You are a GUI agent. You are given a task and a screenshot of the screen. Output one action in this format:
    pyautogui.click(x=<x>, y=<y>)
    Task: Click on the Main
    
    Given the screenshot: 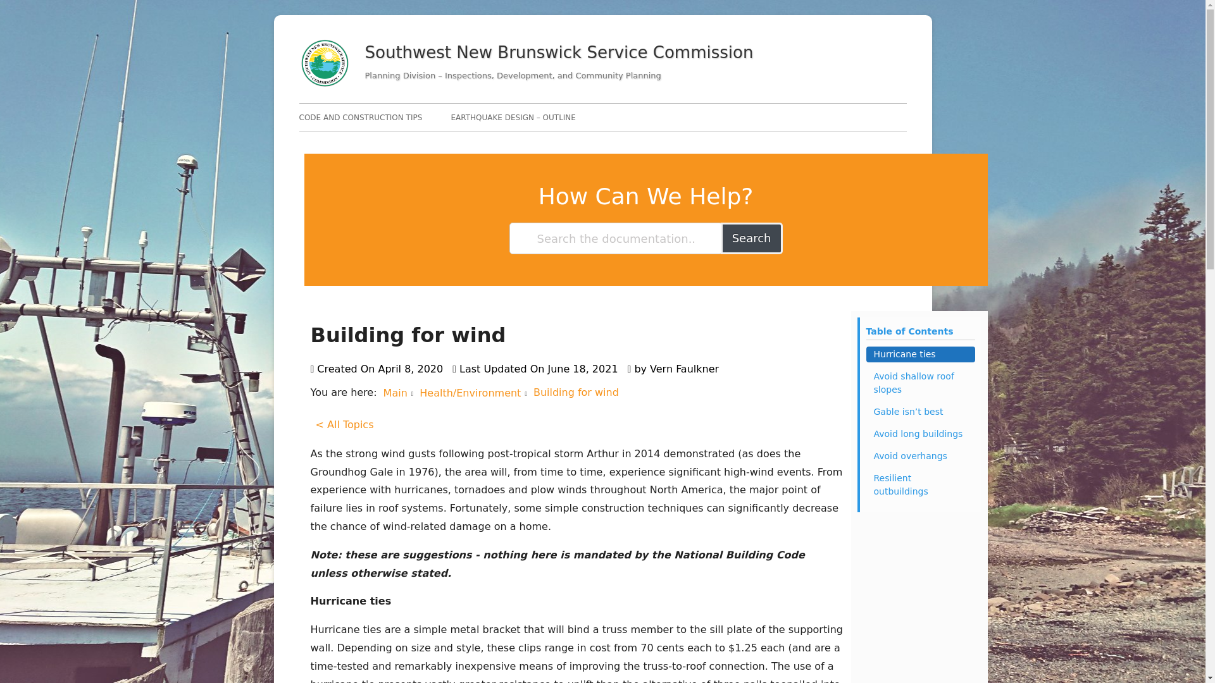 What is the action you would take?
    pyautogui.click(x=395, y=393)
    